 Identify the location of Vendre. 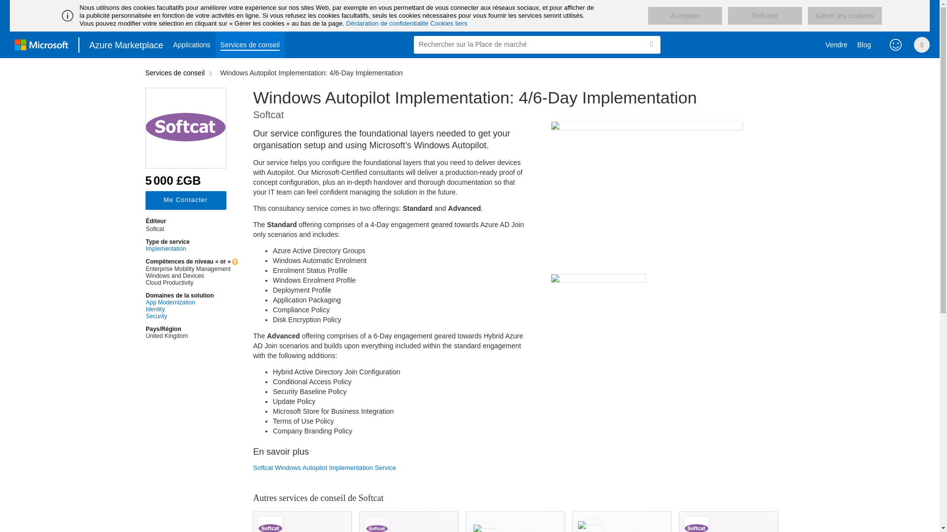
(837, 44).